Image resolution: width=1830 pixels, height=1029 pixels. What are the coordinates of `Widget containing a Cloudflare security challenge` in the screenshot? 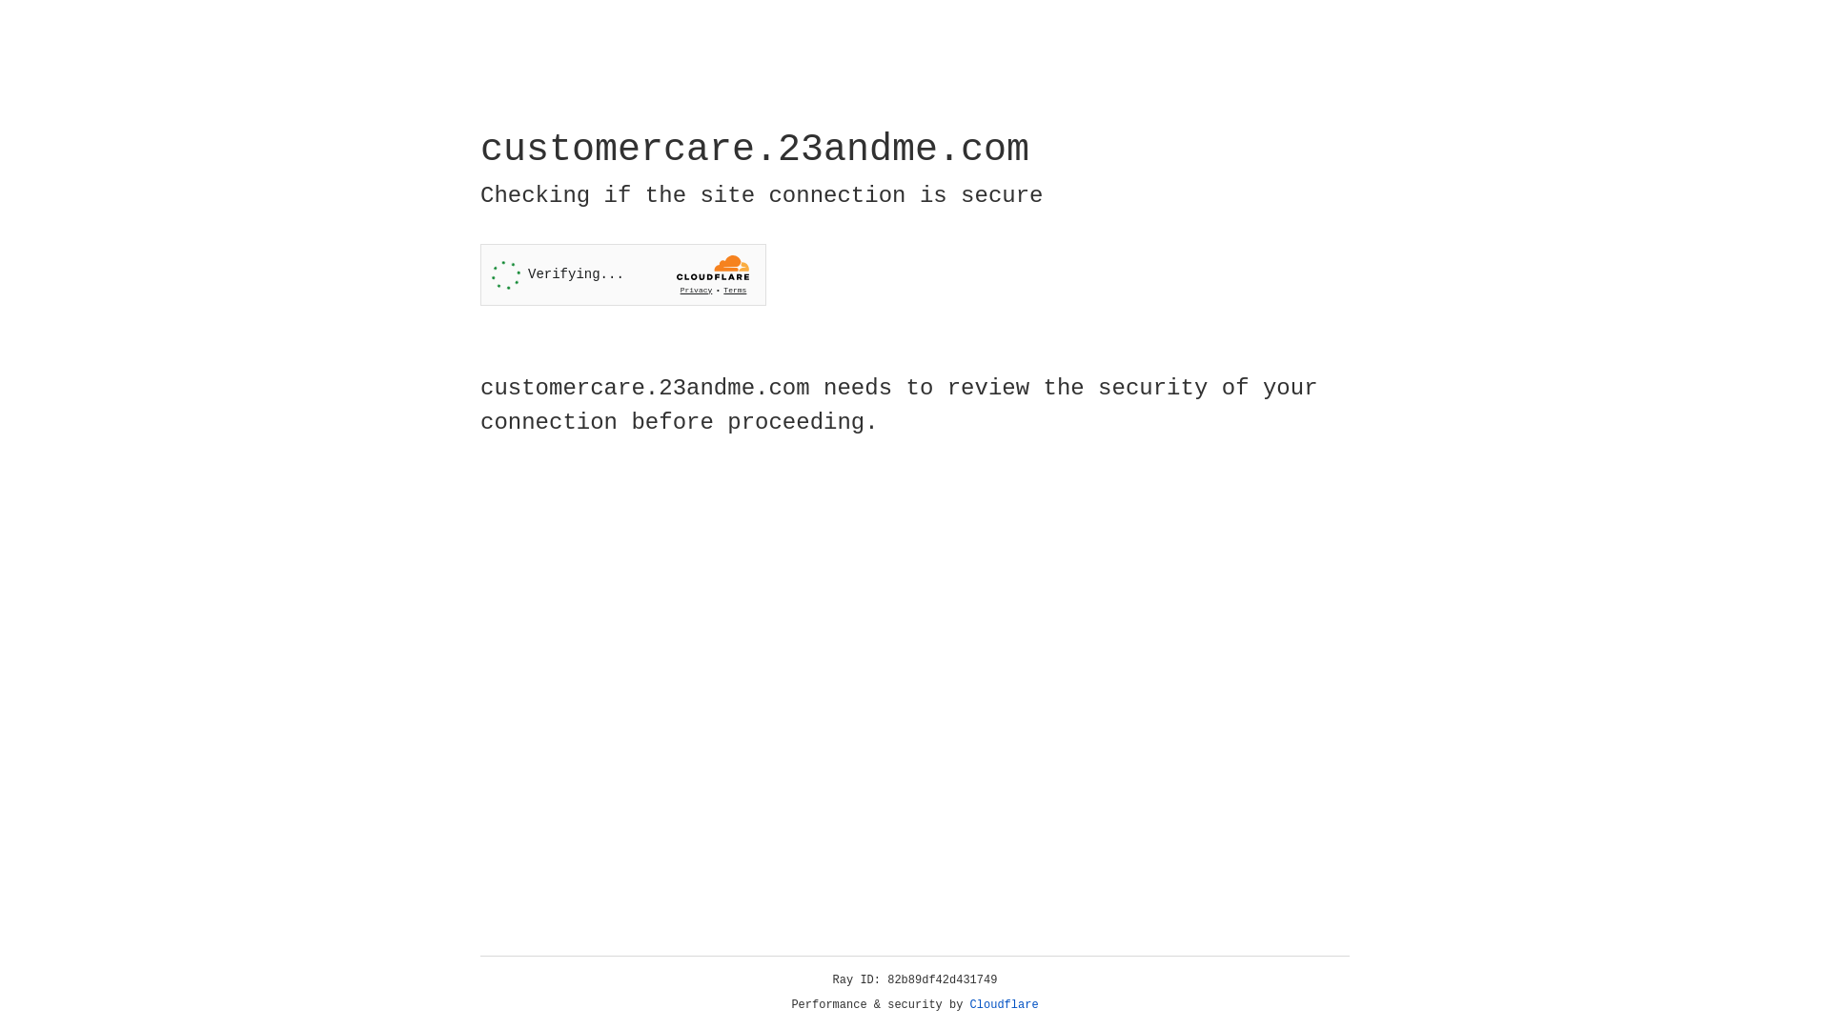 It's located at (623, 274).